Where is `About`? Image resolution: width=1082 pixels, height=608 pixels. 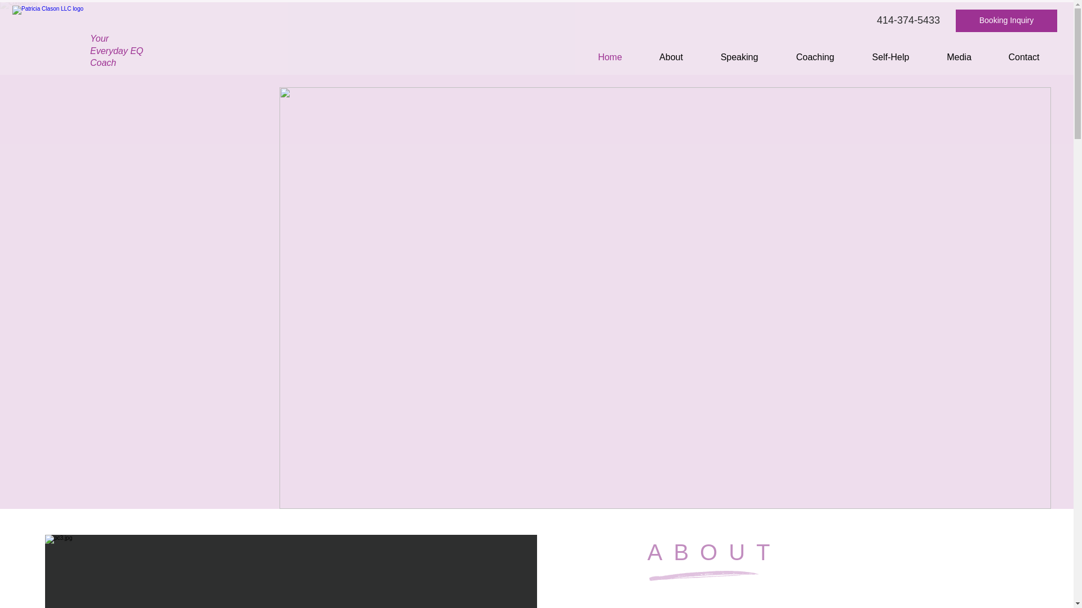
About is located at coordinates (671, 57).